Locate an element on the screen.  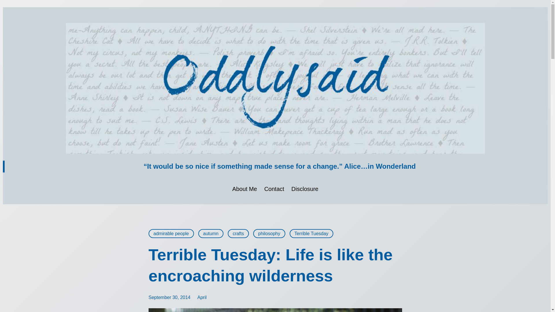
philosophy is located at coordinates (269, 233).